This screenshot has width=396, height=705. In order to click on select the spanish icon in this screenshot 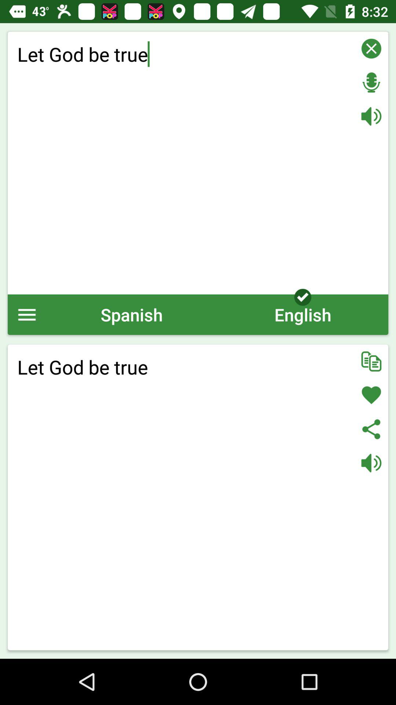, I will do `click(132, 314)`.